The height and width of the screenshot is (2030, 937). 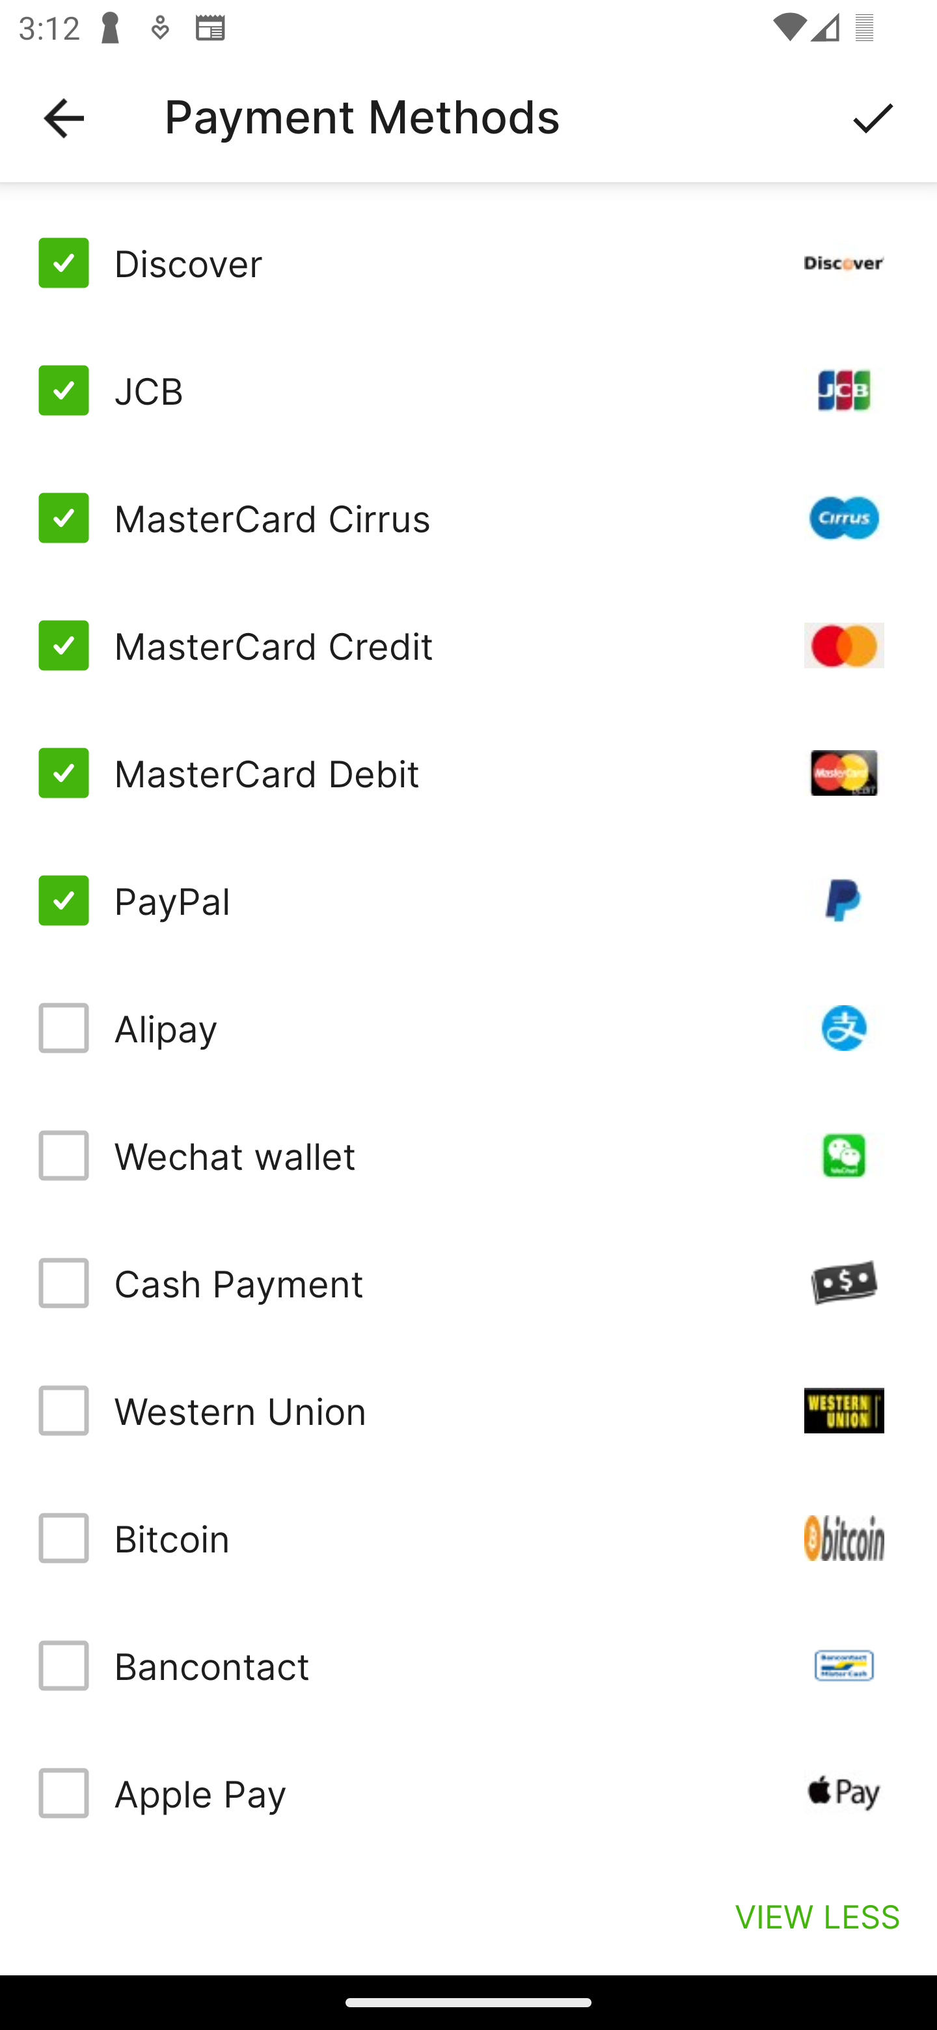 I want to click on VIEW LESS, so click(x=817, y=1915).